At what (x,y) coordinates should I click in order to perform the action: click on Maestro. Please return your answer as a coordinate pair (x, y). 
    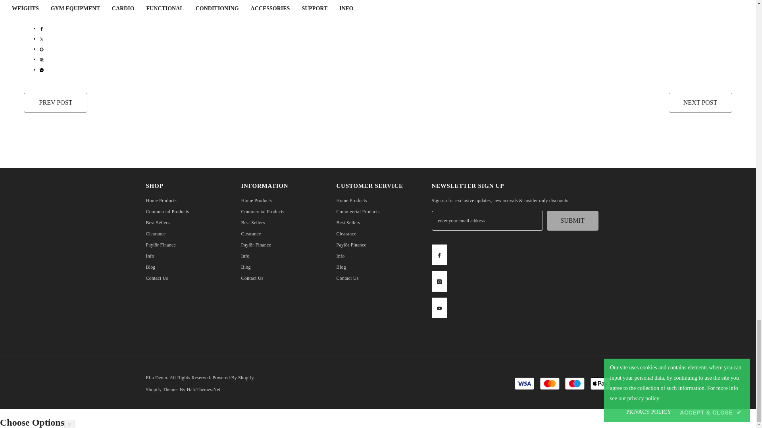
    Looking at the image, I should click on (575, 383).